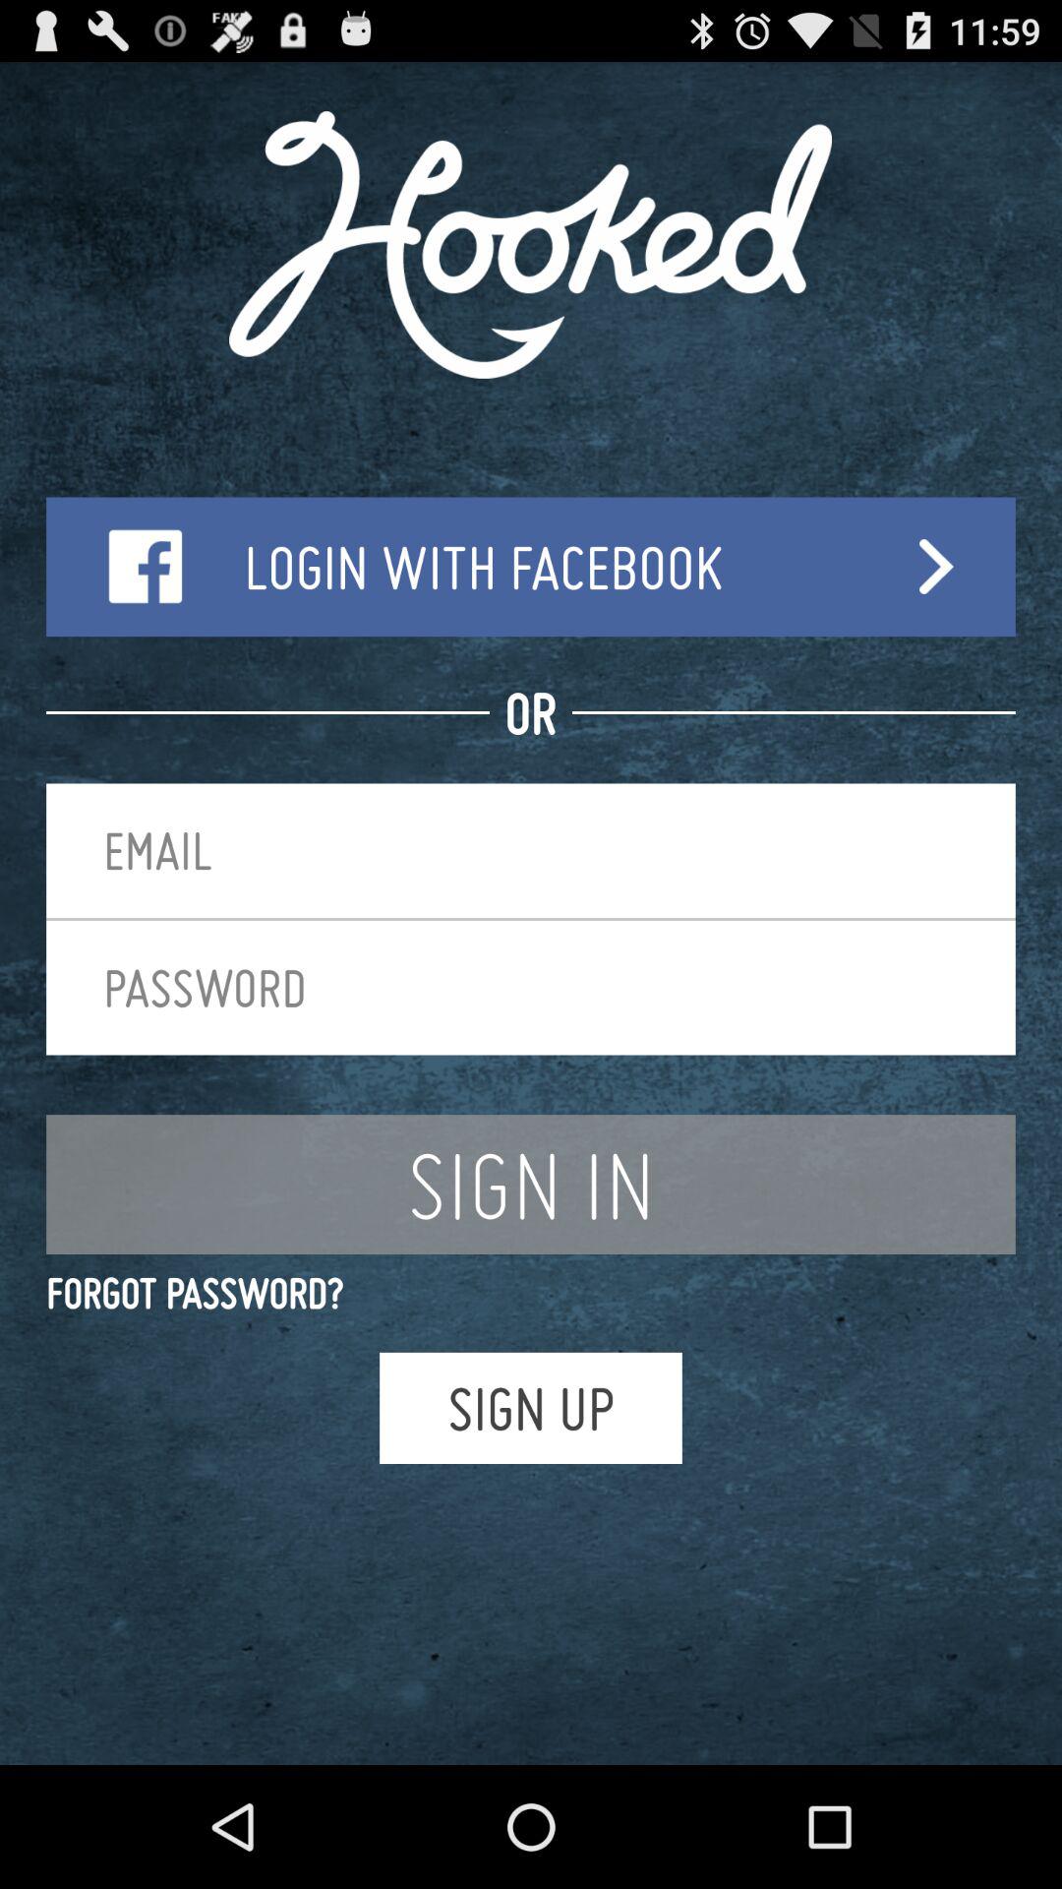 This screenshot has height=1889, width=1062. What do you see at coordinates (531, 1293) in the screenshot?
I see `click the forgot password? app` at bounding box center [531, 1293].